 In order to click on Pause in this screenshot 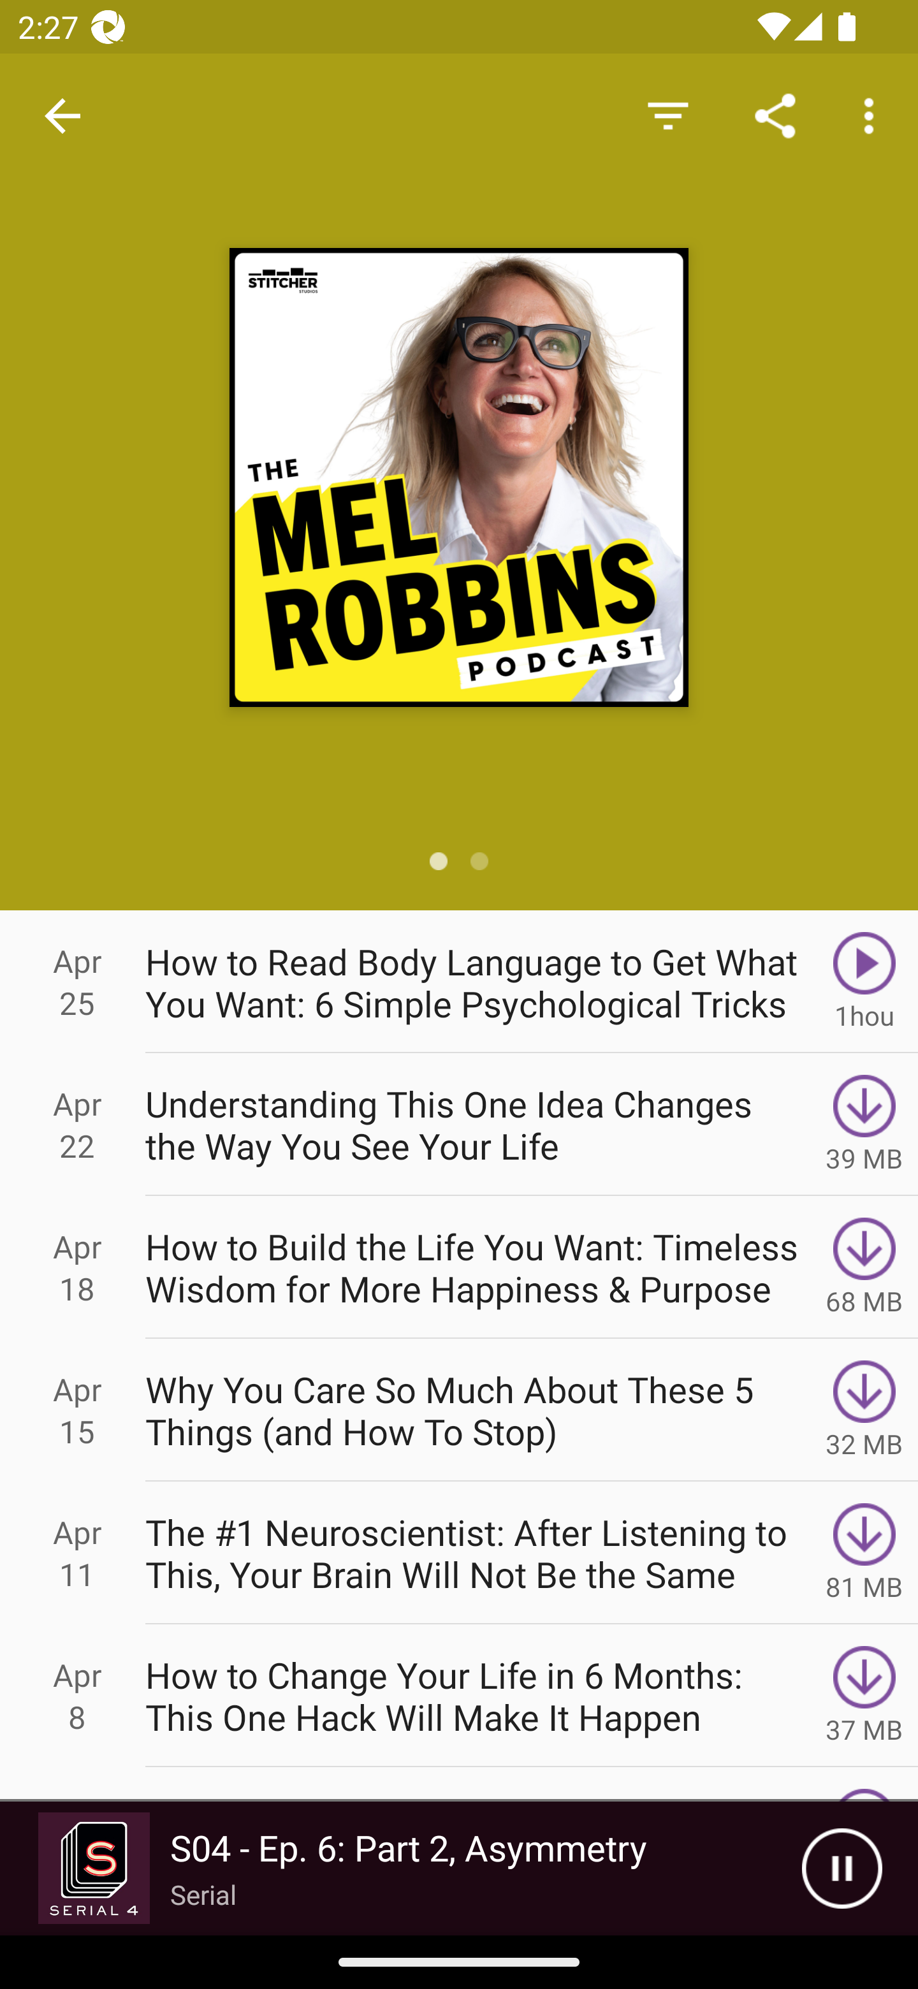, I will do `click(841, 1869)`.